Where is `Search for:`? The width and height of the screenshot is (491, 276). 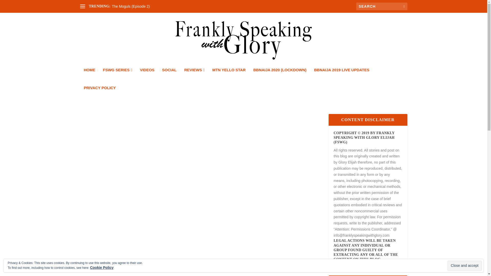 Search for: is located at coordinates (382, 6).